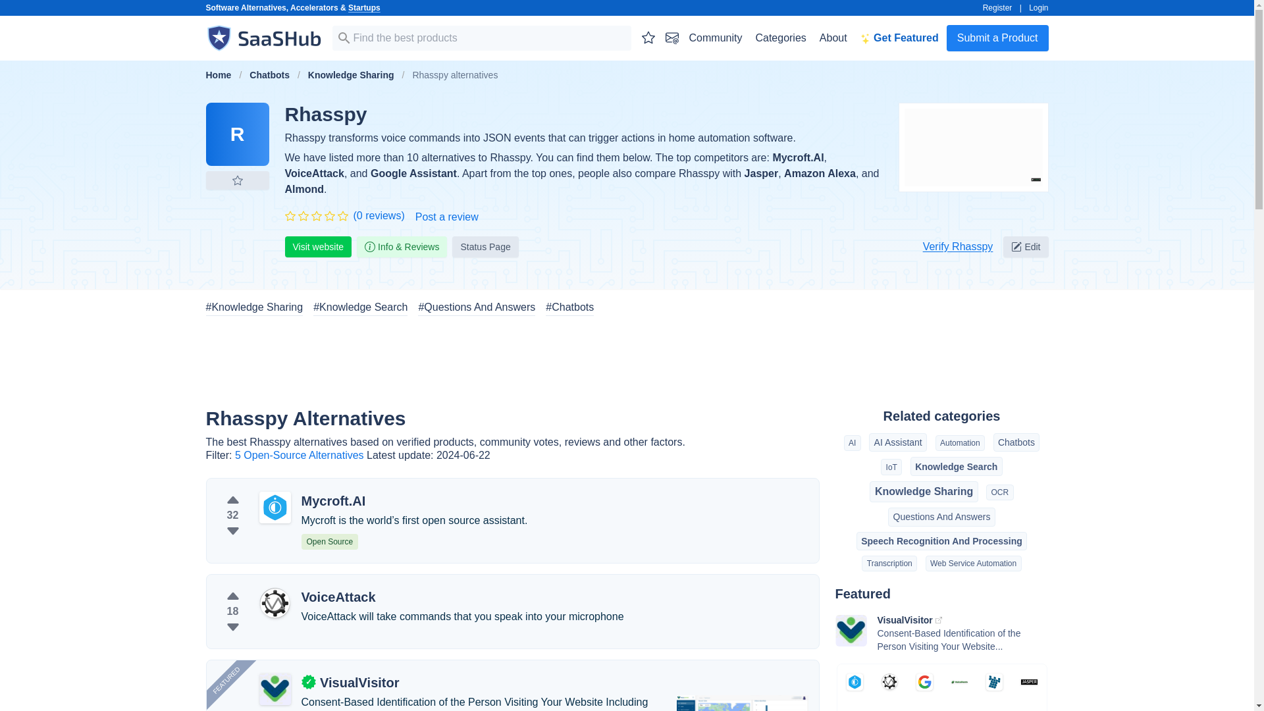  Describe the element at coordinates (958, 246) in the screenshot. I see `Verify Rhasspy` at that location.